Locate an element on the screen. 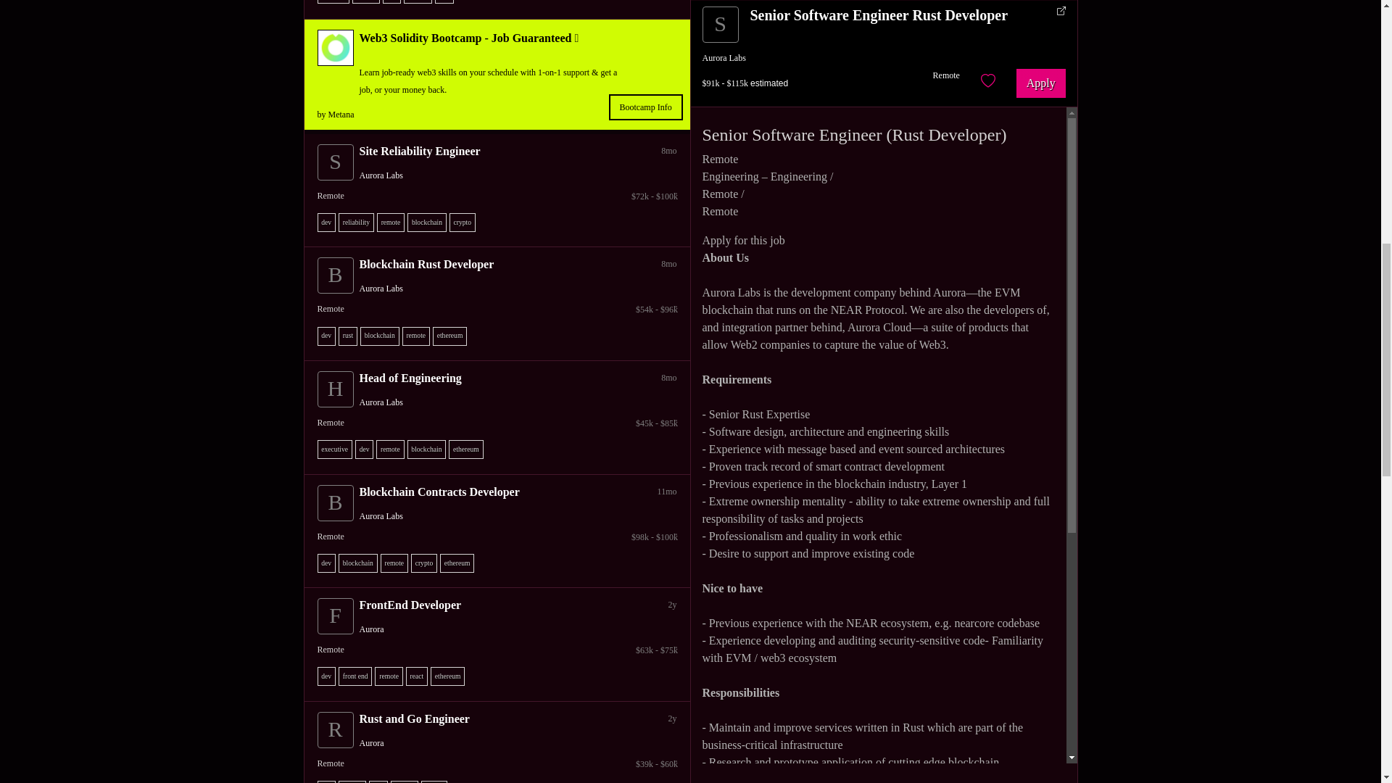  Estimated salary based on similar jobs is located at coordinates (500, 650).